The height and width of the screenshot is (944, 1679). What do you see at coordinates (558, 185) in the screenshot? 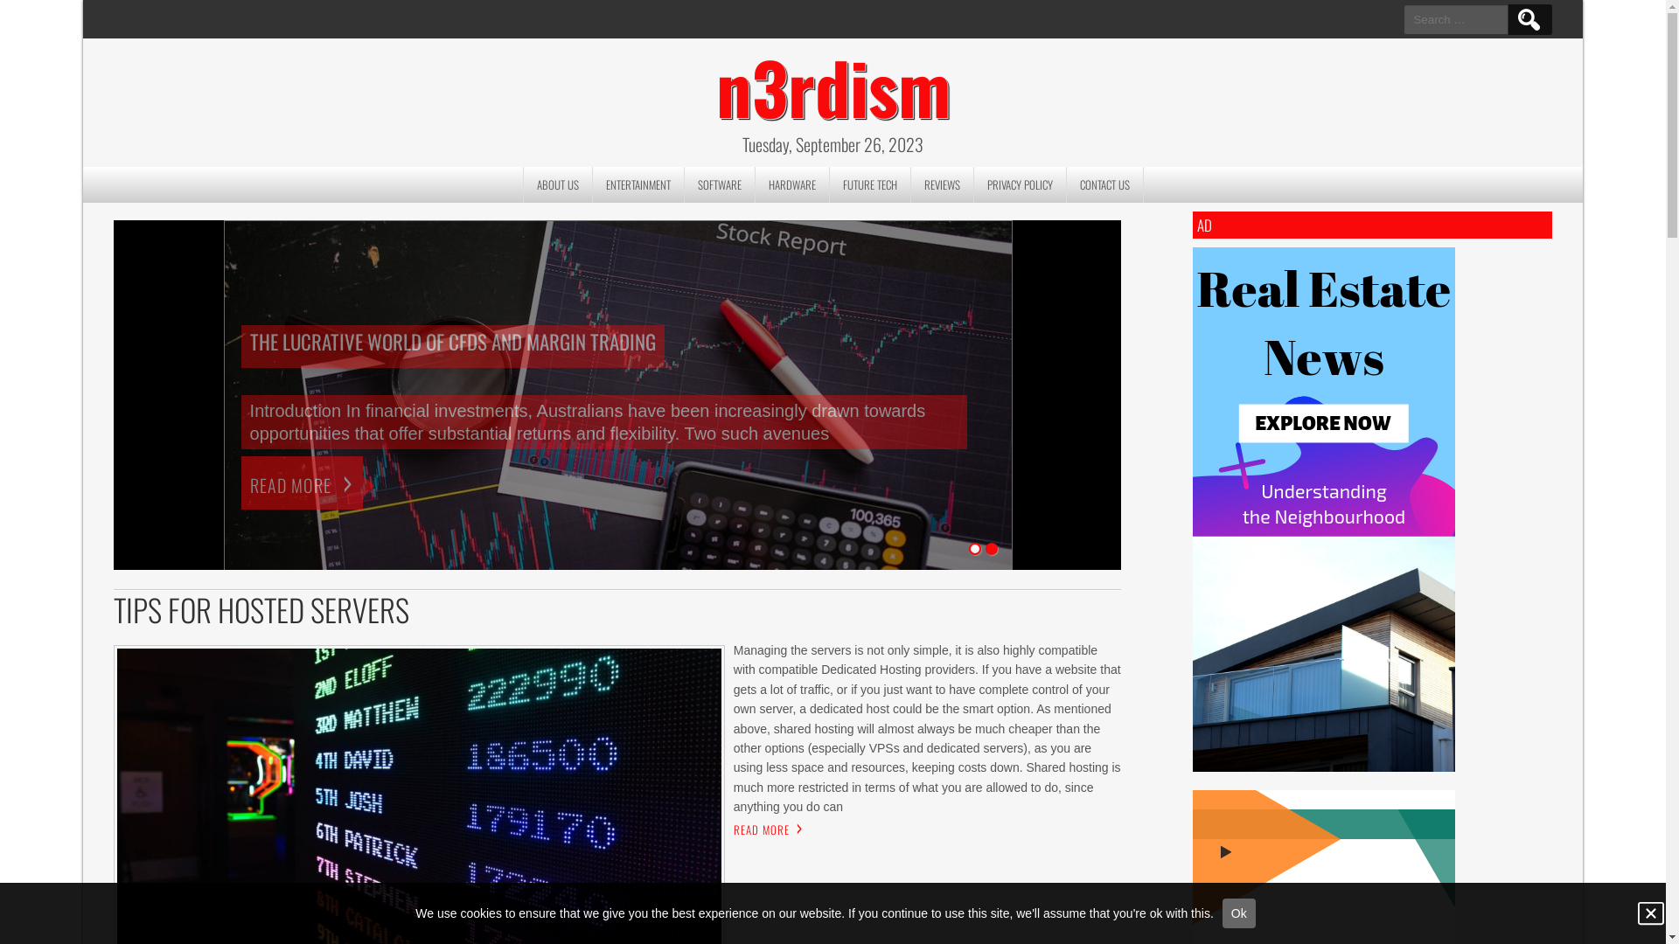
I see `ABOUT US` at bounding box center [558, 185].